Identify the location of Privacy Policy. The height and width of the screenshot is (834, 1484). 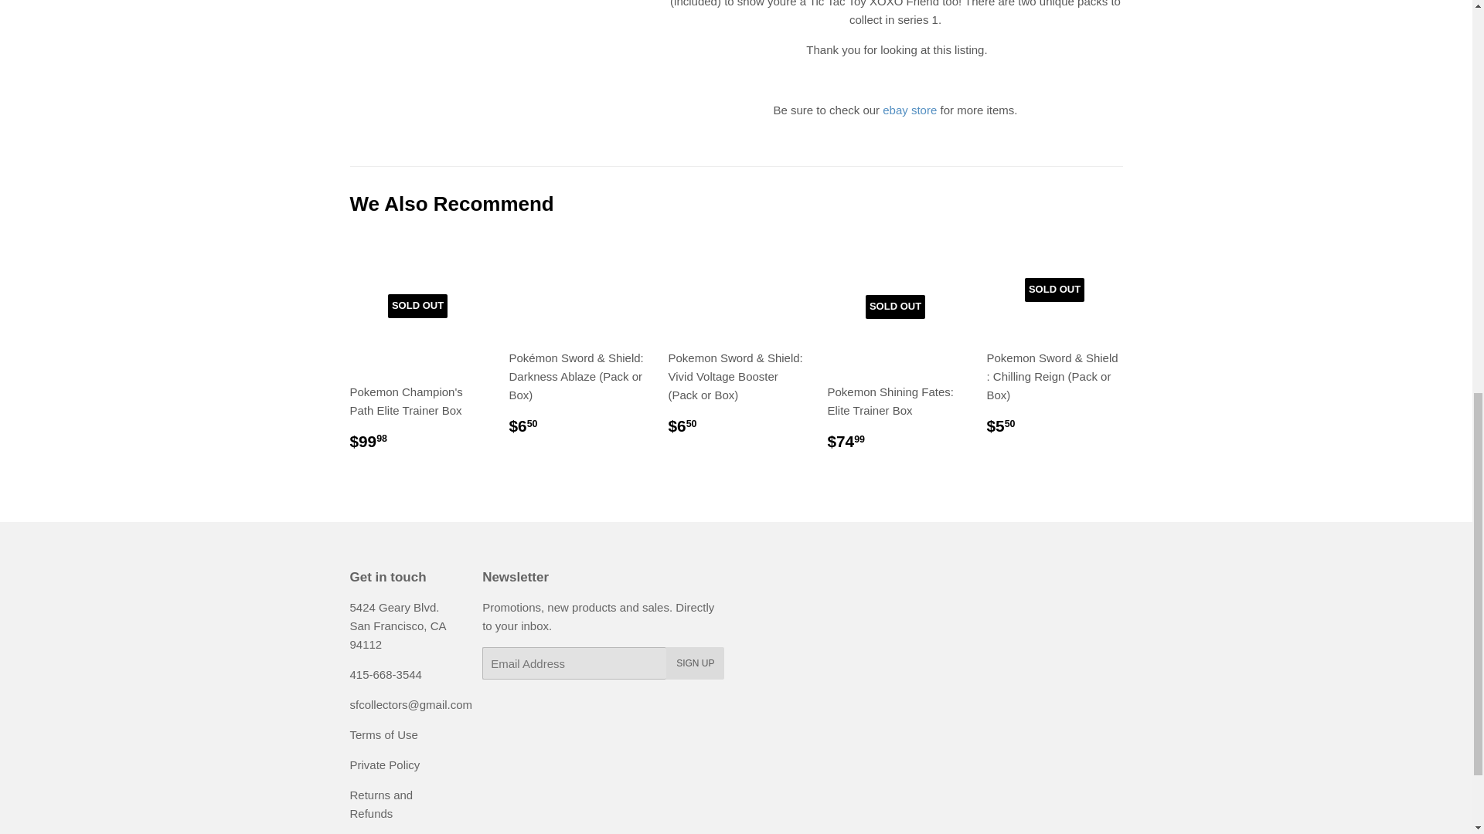
(384, 764).